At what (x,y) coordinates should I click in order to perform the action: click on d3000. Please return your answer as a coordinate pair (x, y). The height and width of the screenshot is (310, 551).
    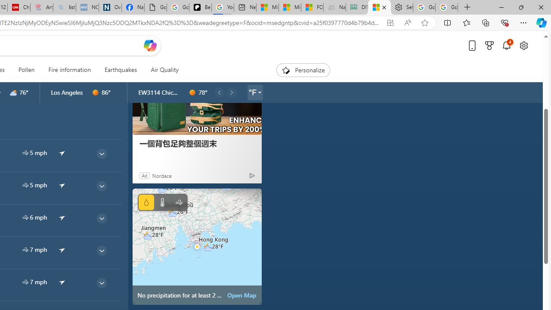
    Looking at the image, I should click on (13, 93).